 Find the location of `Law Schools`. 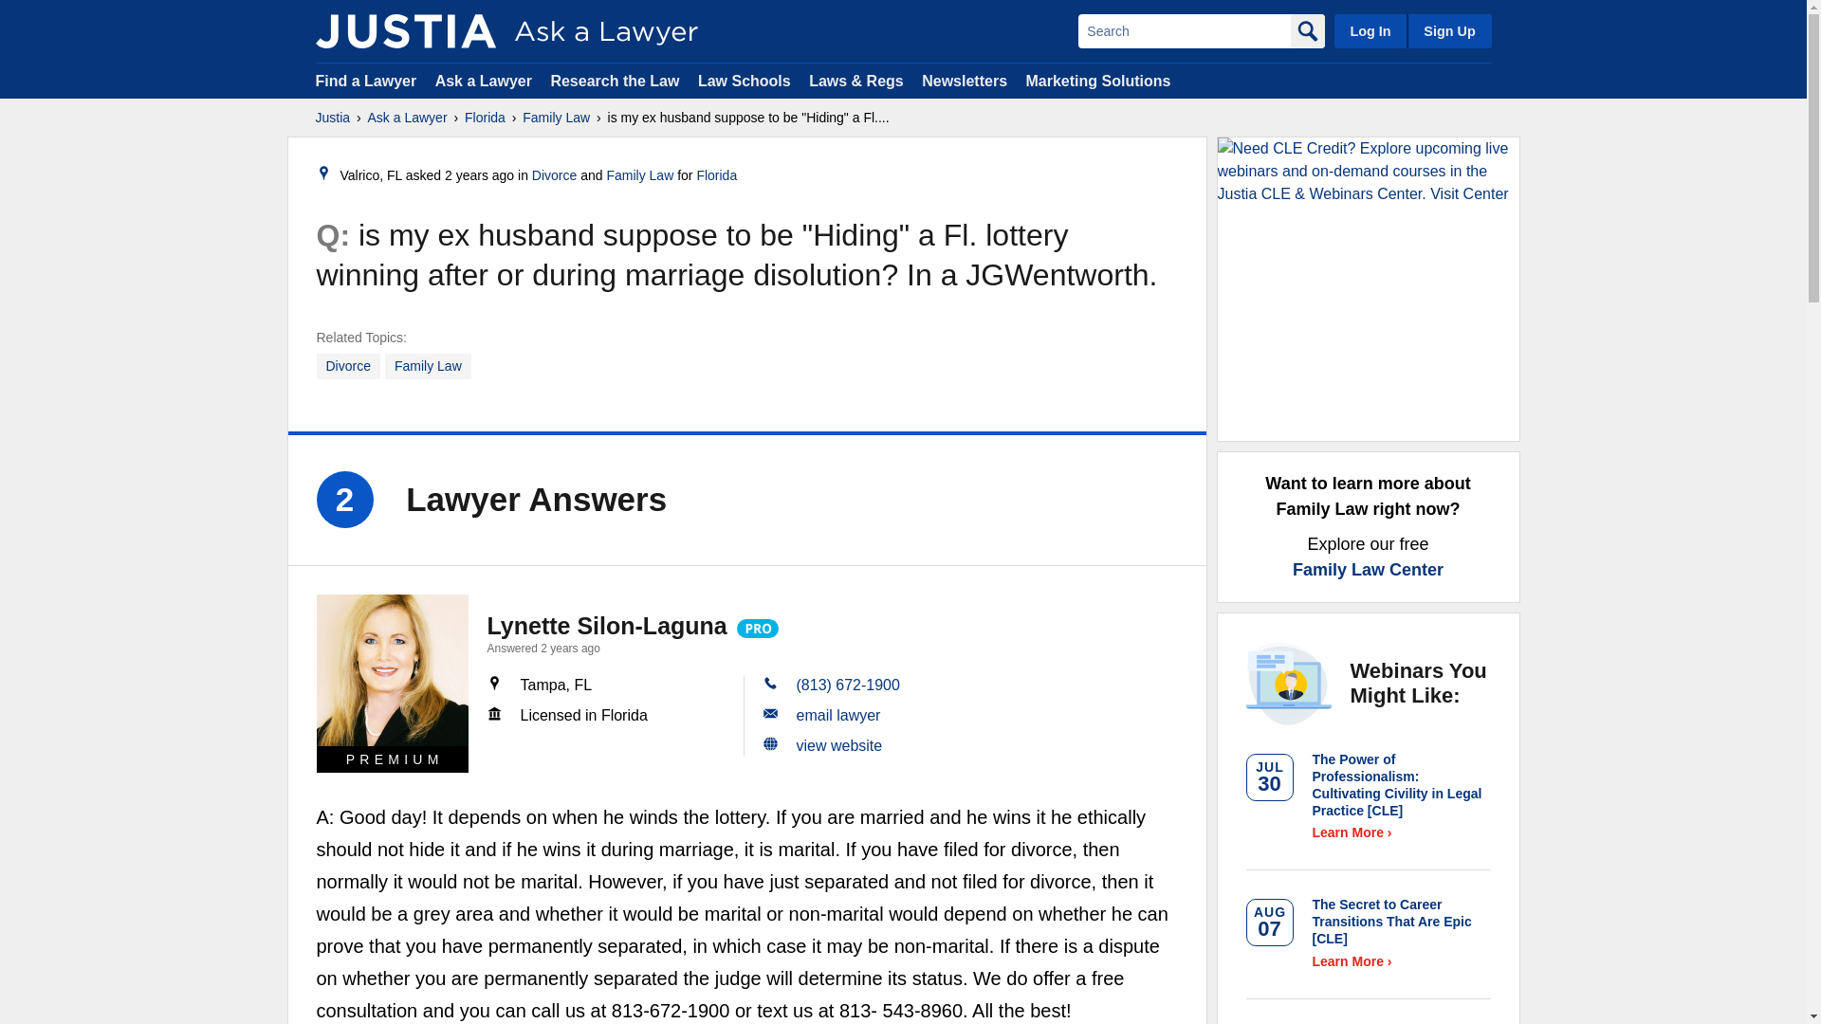

Law Schools is located at coordinates (744, 80).